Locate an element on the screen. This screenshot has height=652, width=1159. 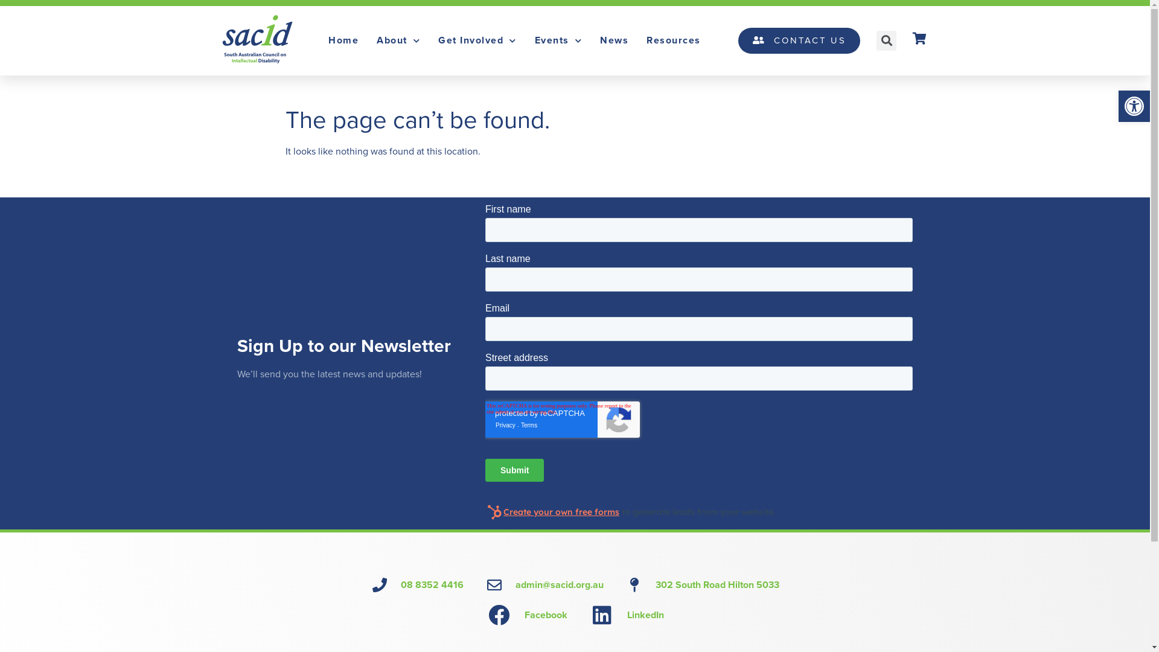
Open toolbar
Accessibility Tools is located at coordinates (1134, 106).